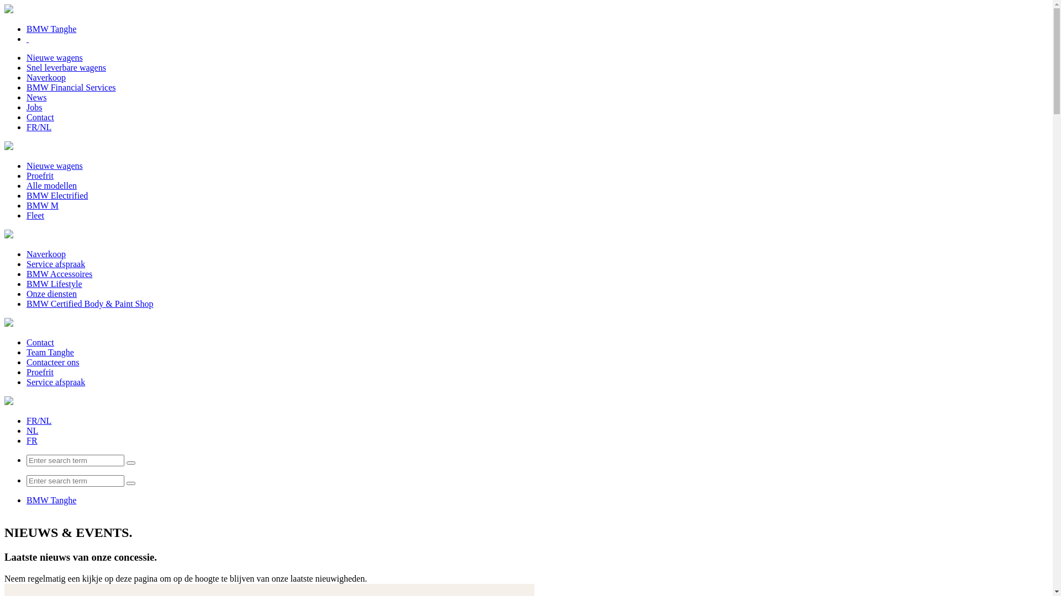  I want to click on BMW Financial Services, so click(71, 87).